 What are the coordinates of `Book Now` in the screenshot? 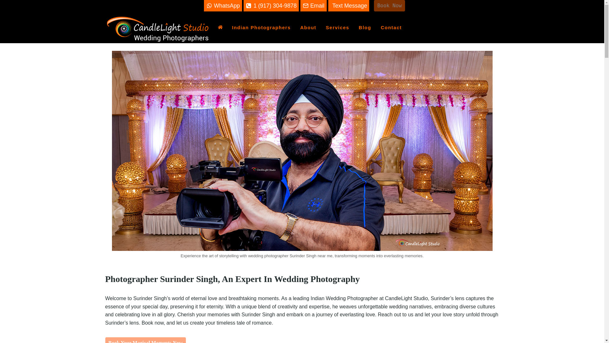 It's located at (389, 6).